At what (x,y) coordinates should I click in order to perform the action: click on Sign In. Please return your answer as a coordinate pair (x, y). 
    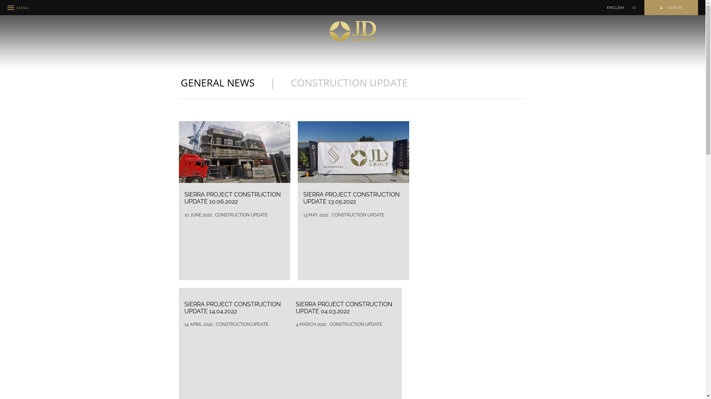
    Looking at the image, I should click on (679, 27).